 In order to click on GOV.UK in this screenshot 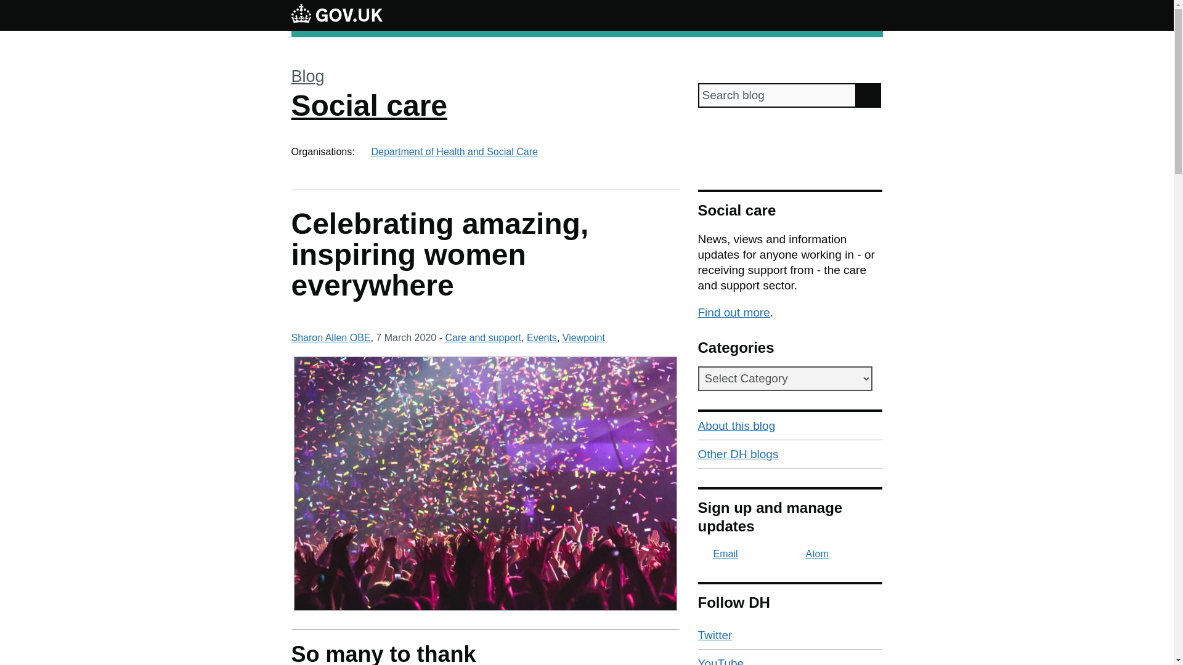, I will do `click(336, 15)`.